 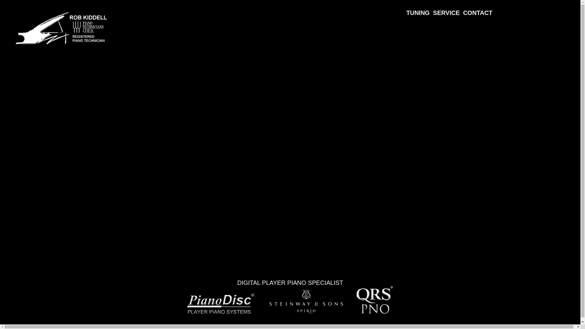 I want to click on CONTACT, so click(x=478, y=9).